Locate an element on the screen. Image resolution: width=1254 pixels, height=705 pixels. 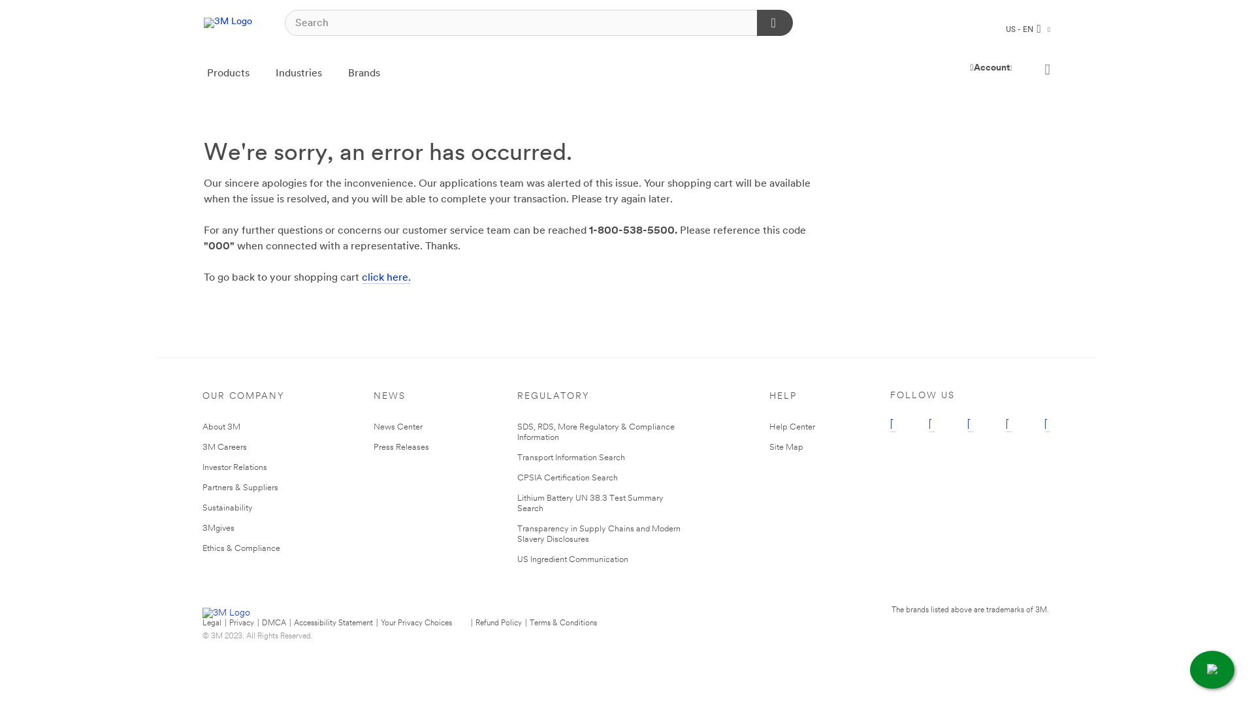
Industries is located at coordinates (299, 74).